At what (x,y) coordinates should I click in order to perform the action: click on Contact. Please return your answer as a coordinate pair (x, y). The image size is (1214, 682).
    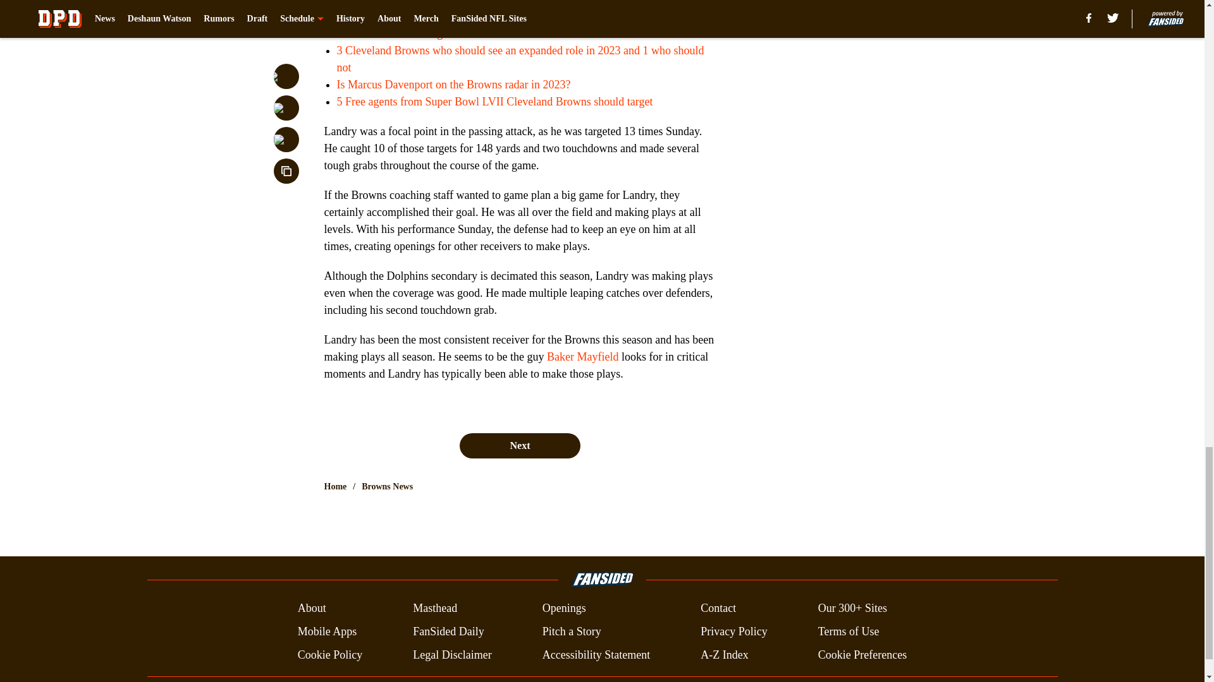
    Looking at the image, I should click on (718, 609).